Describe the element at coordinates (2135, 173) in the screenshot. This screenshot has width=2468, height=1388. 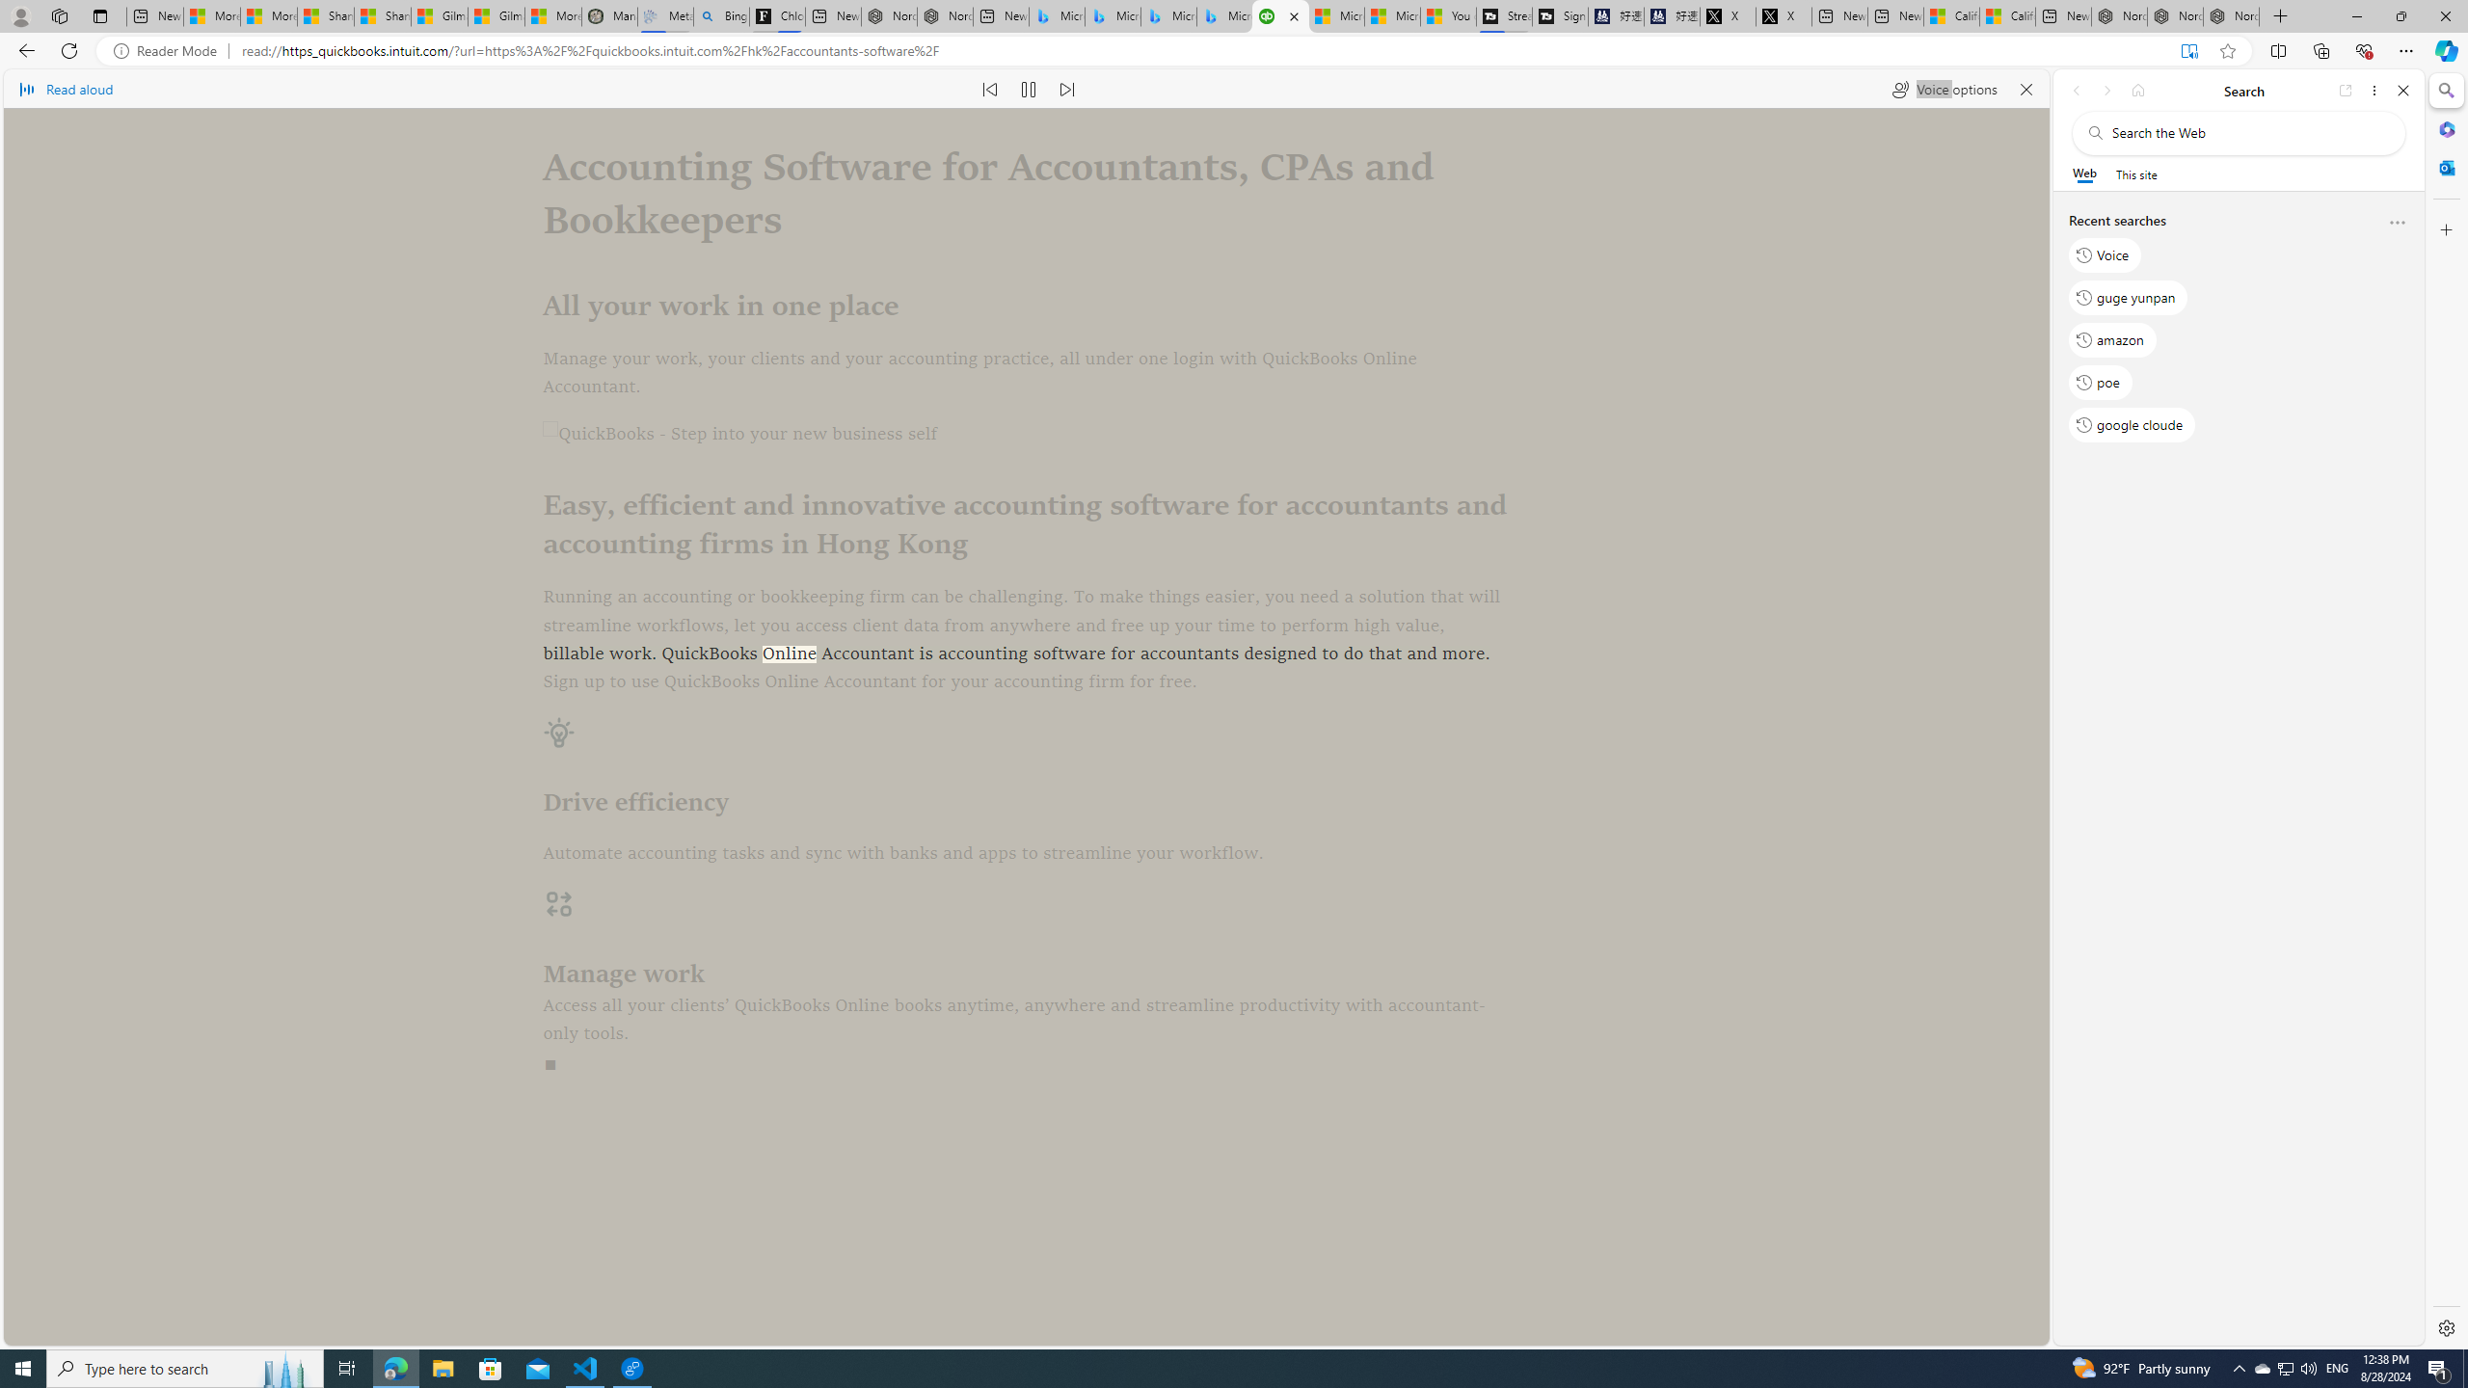
I see `This site scope` at that location.